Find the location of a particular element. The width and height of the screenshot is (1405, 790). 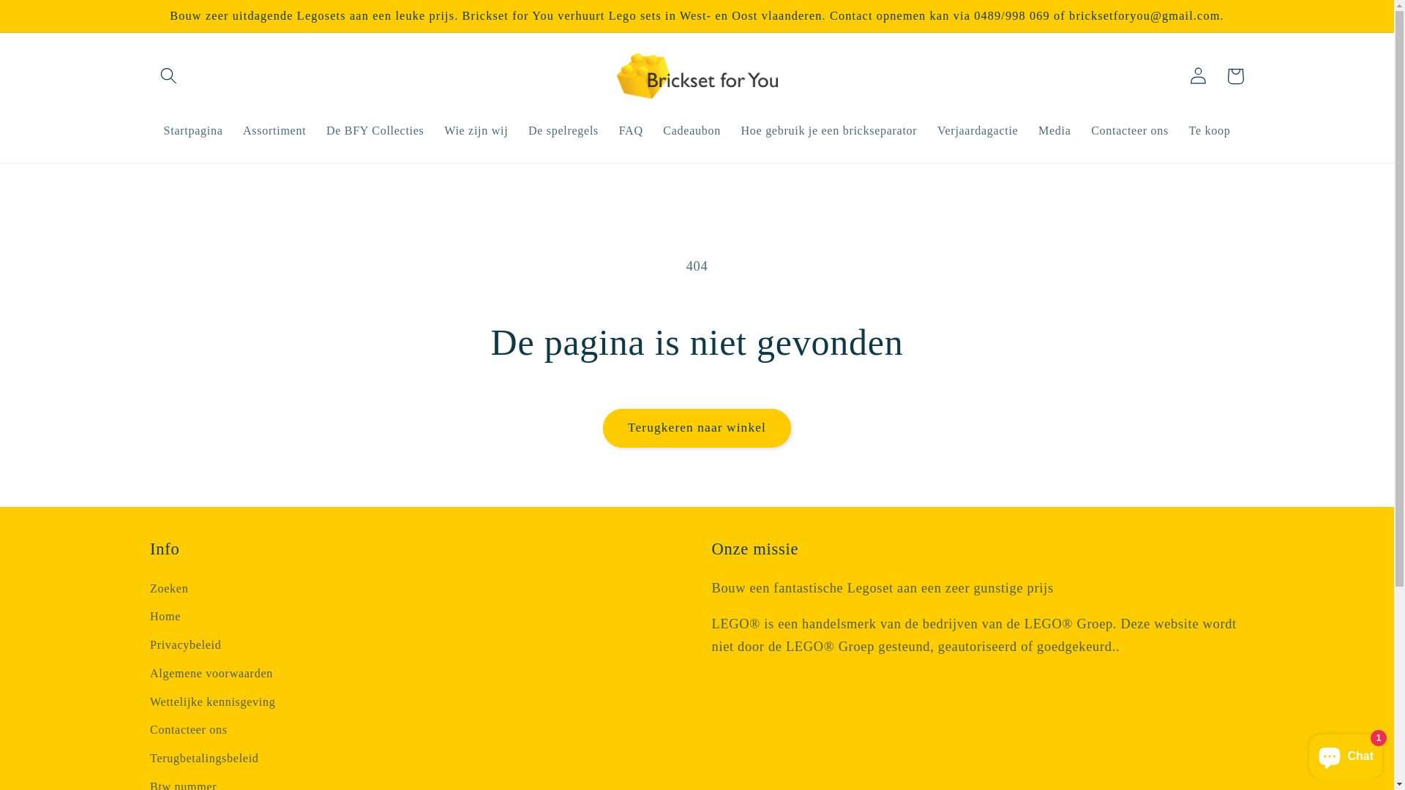

Hoe gebruik je een brickseparator is located at coordinates (828, 131).